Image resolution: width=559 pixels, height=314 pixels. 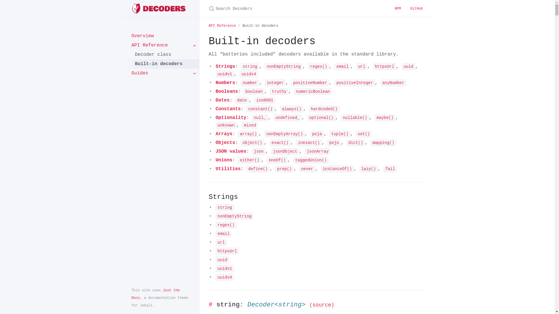 What do you see at coordinates (250, 125) in the screenshot?
I see `mixed` at bounding box center [250, 125].